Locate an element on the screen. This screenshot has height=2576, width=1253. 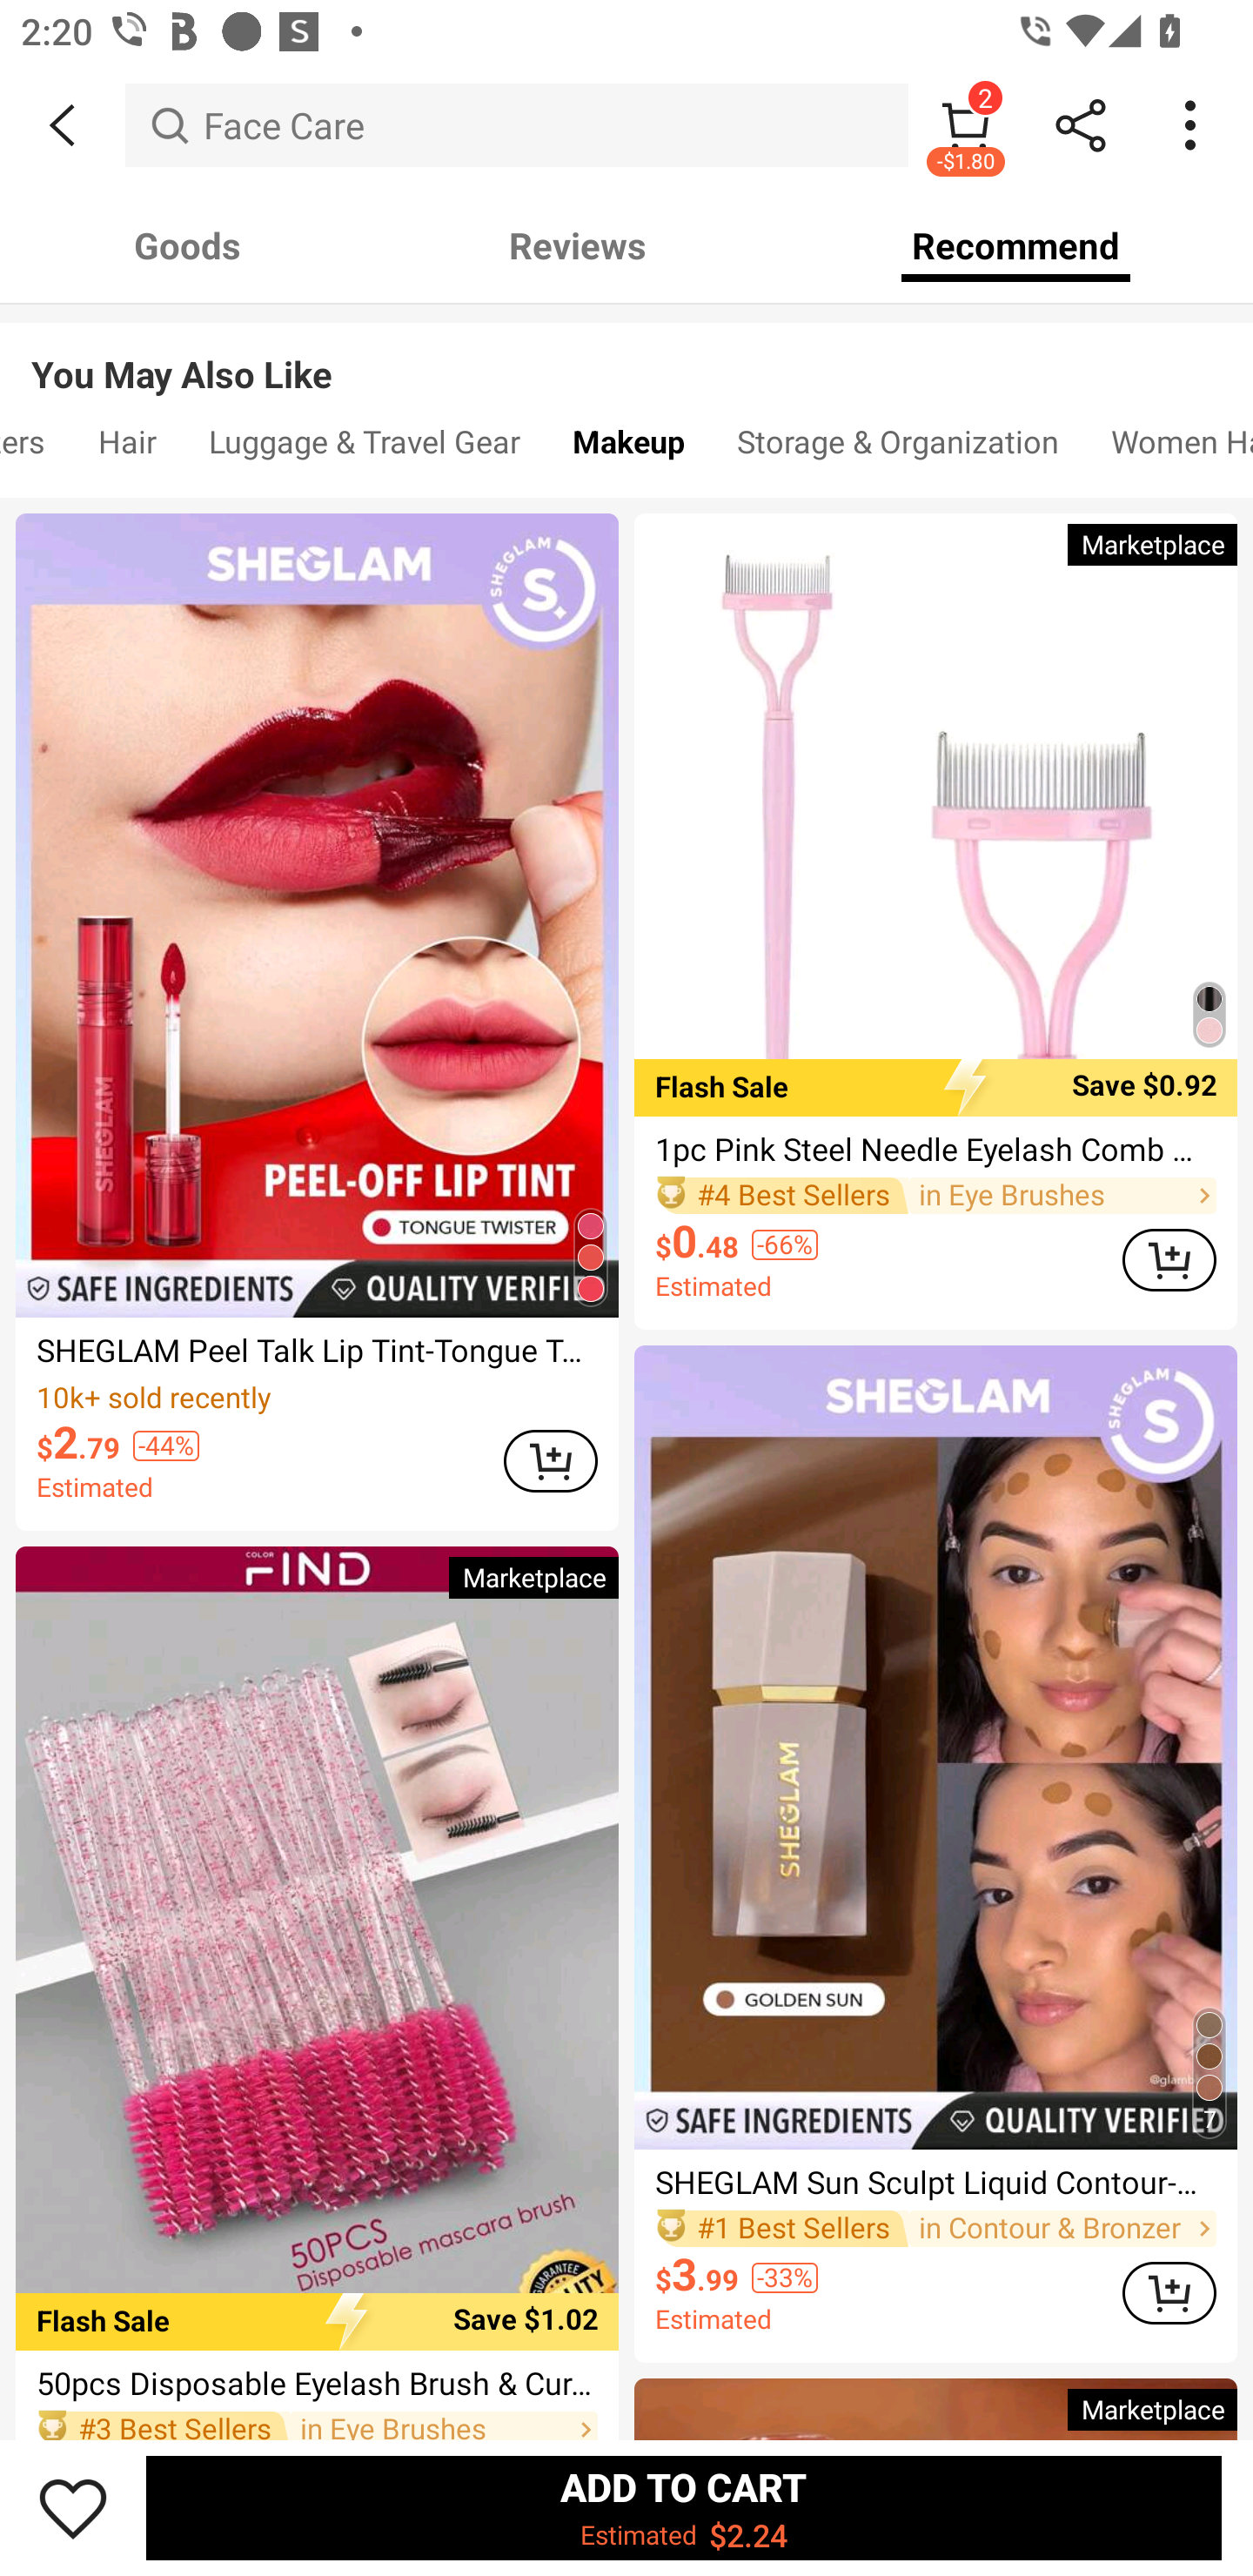
ADD TO CART is located at coordinates (1169, 1258).